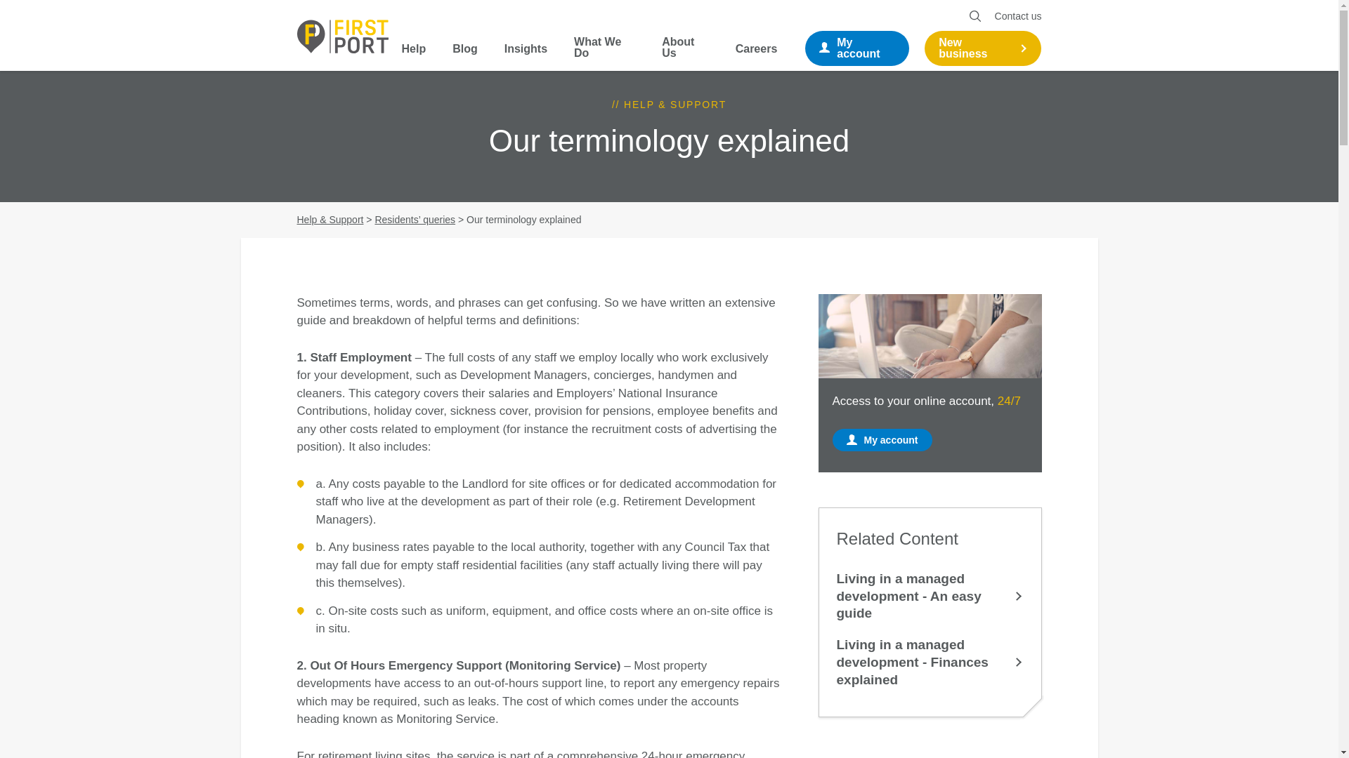 Image resolution: width=1349 pixels, height=758 pixels. Describe the element at coordinates (526, 55) in the screenshot. I see `Insights` at that location.